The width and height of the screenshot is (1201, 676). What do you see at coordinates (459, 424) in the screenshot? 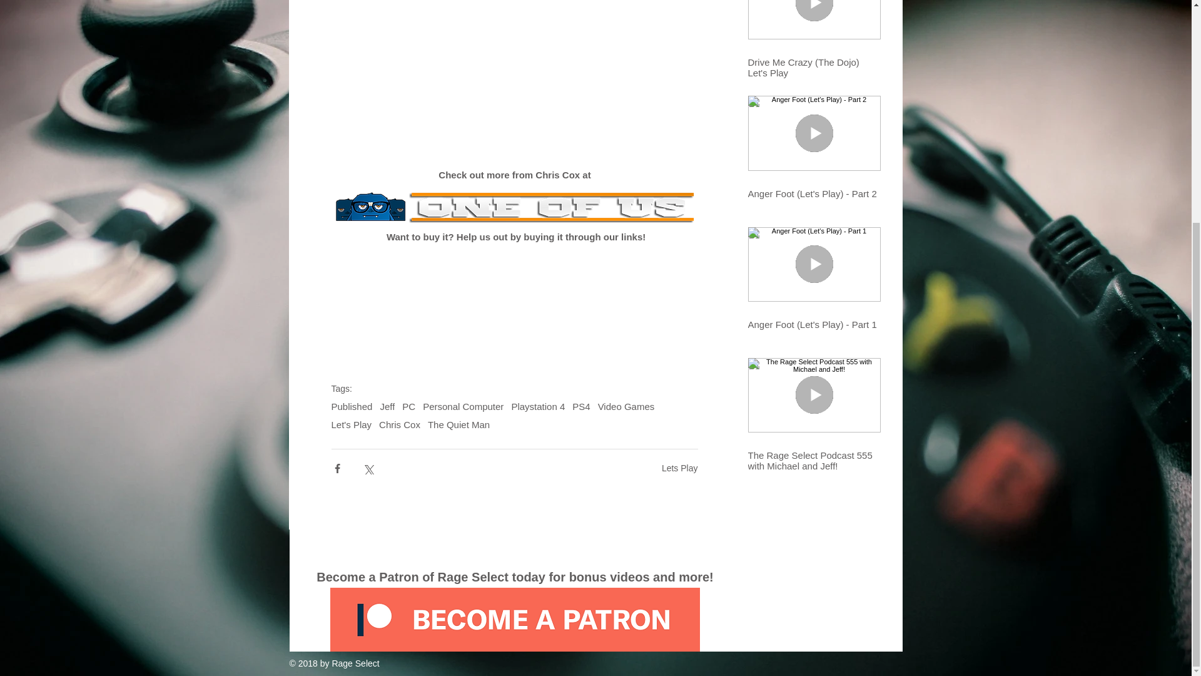
I see `The Quiet Man` at bounding box center [459, 424].